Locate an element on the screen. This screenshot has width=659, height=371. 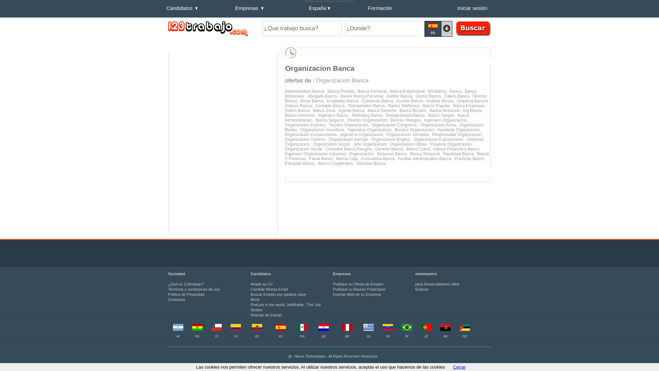
Resources is located at coordinates (370, 357).